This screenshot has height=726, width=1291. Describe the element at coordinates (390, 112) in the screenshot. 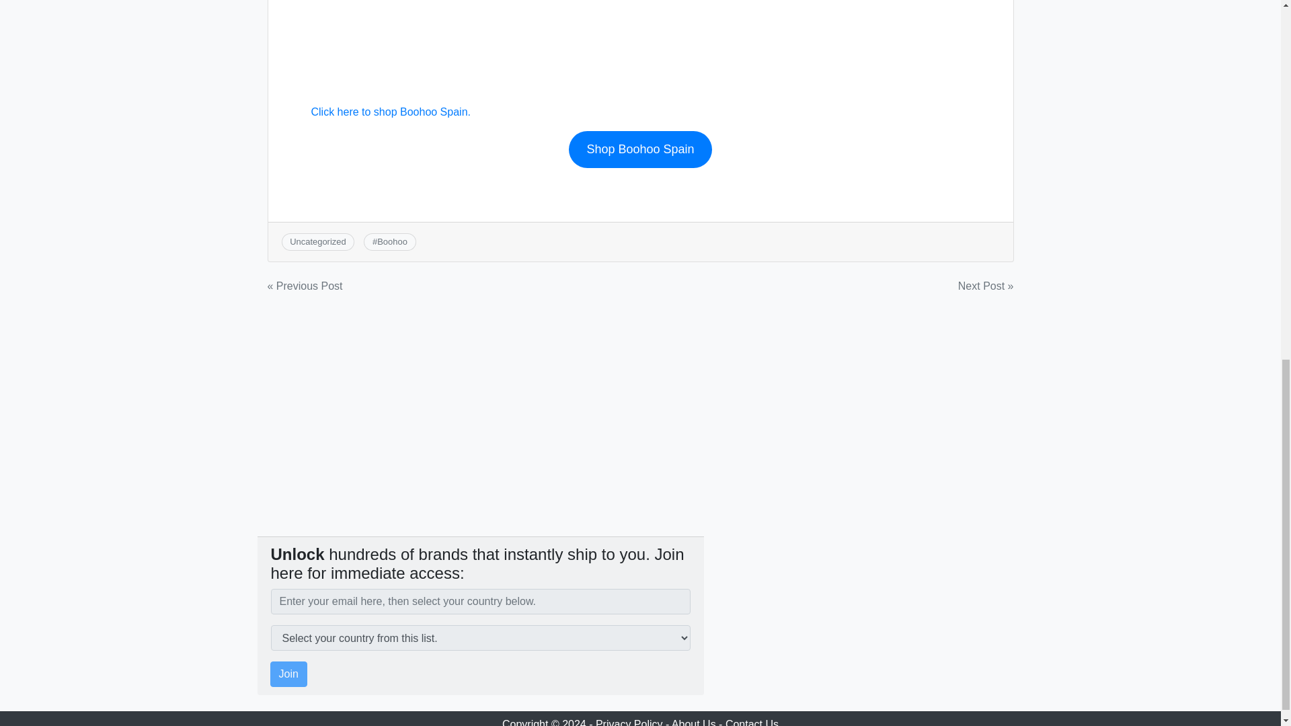

I see `Click here to shop Boohoo Spain.` at that location.